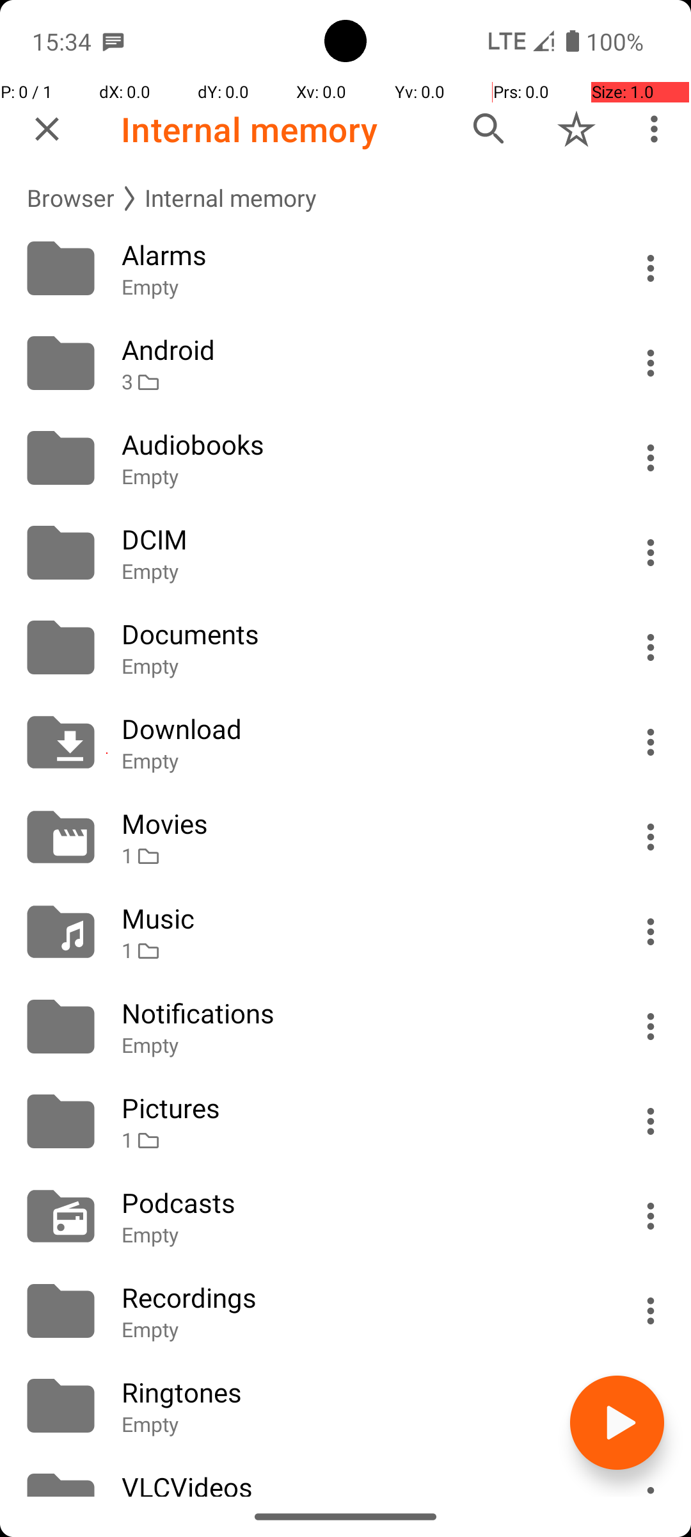 The width and height of the screenshot is (691, 1537). I want to click on Folder: VLCVideos, 20 media files, so click(345, 1475).